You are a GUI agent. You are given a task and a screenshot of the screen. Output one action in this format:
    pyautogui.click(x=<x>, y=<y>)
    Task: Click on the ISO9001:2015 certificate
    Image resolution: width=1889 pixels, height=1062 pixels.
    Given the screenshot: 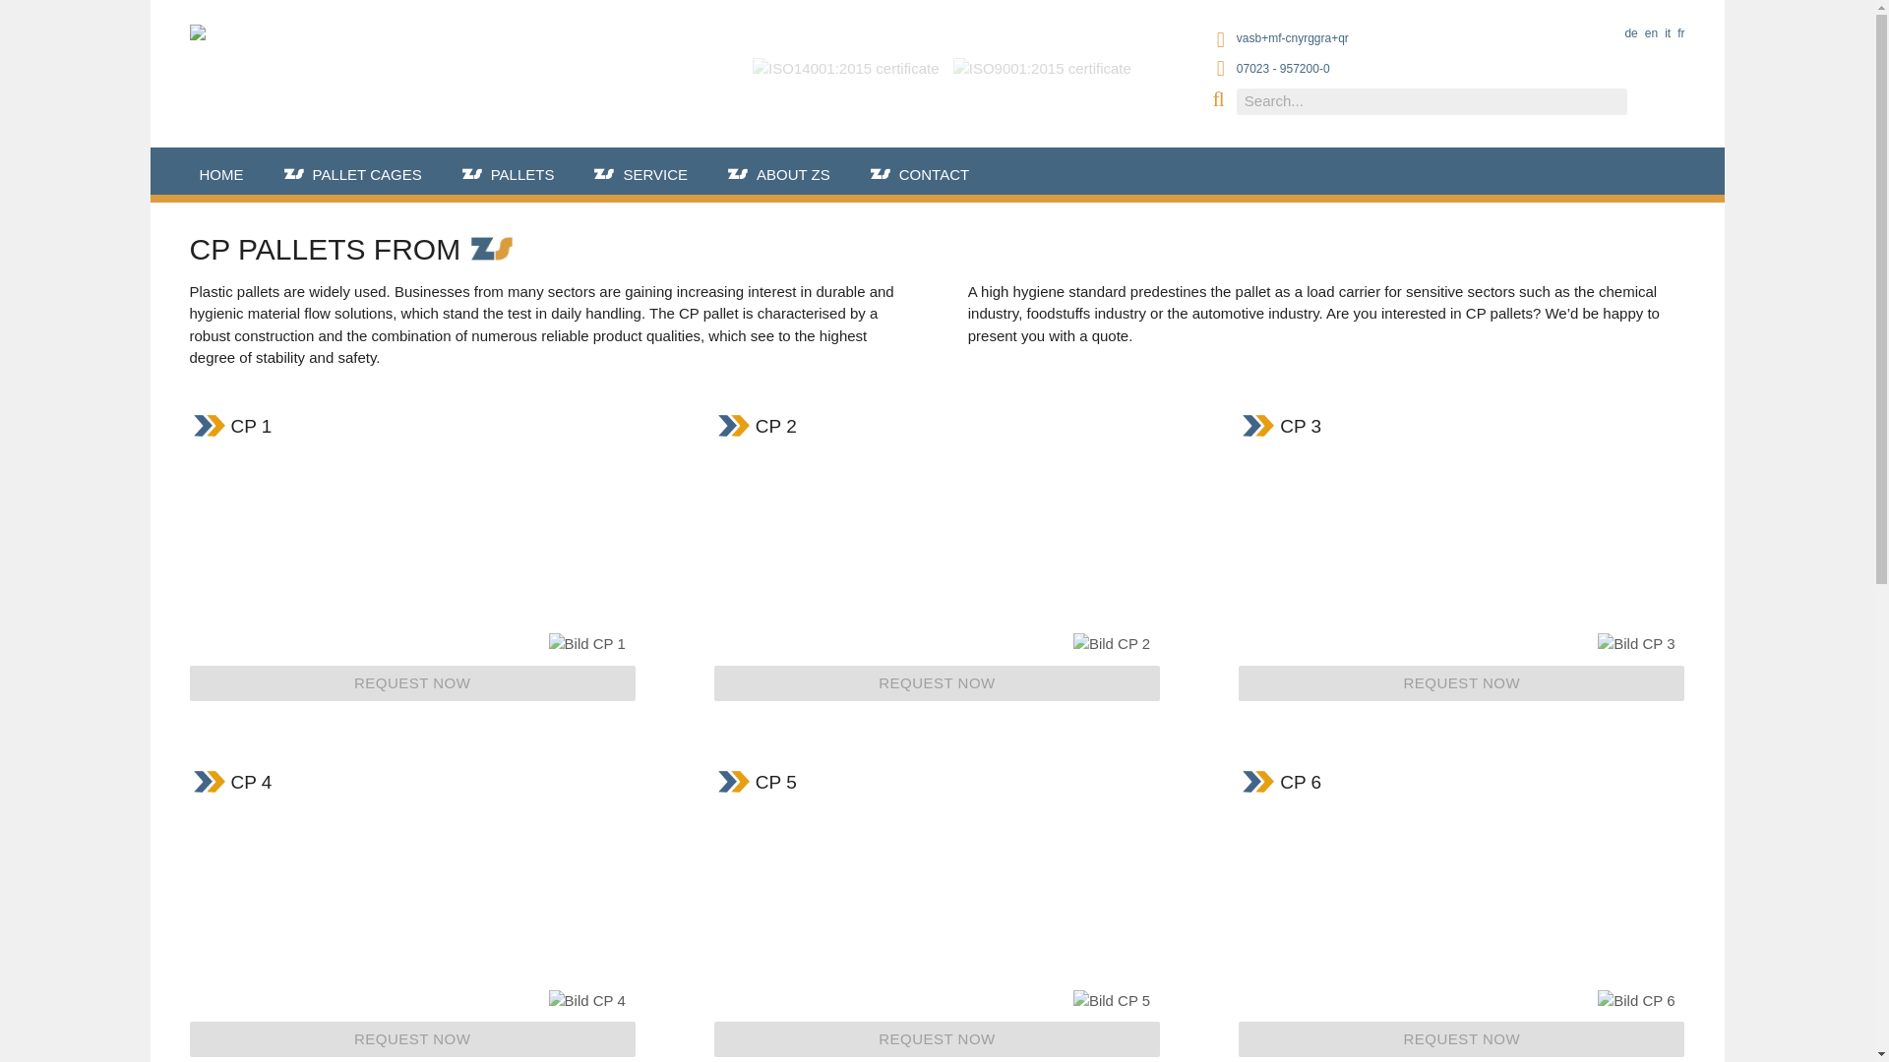 What is the action you would take?
    pyautogui.click(x=1037, y=52)
    